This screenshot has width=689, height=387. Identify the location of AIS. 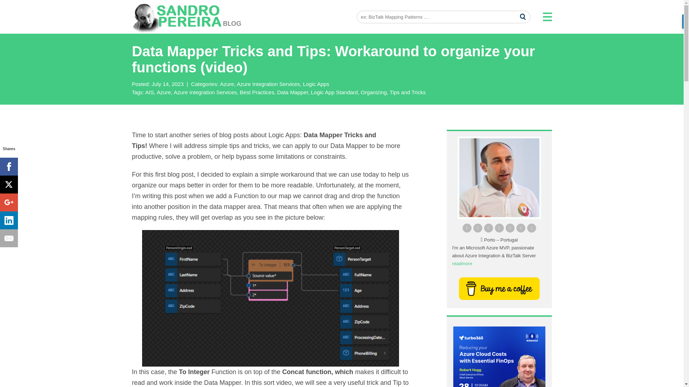
(150, 92).